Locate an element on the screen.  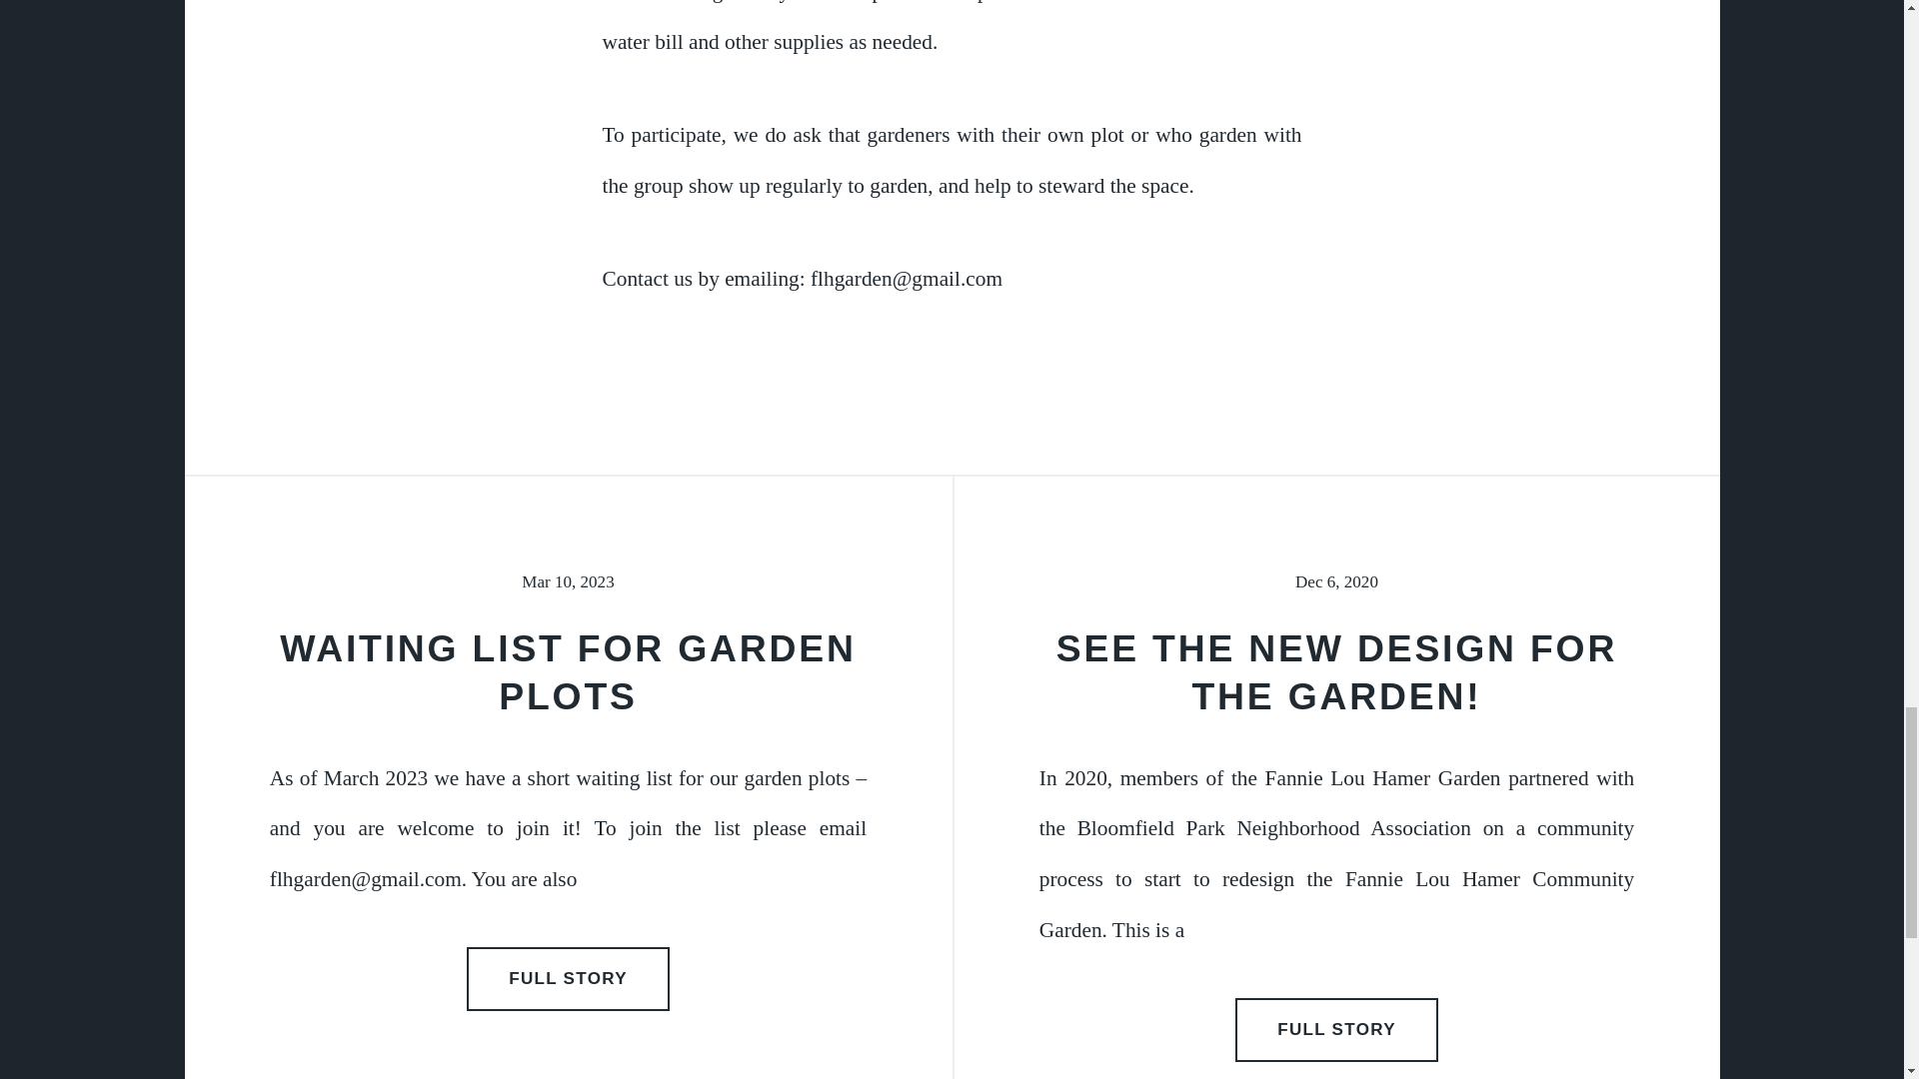
FULL STORY is located at coordinates (1337, 1029).